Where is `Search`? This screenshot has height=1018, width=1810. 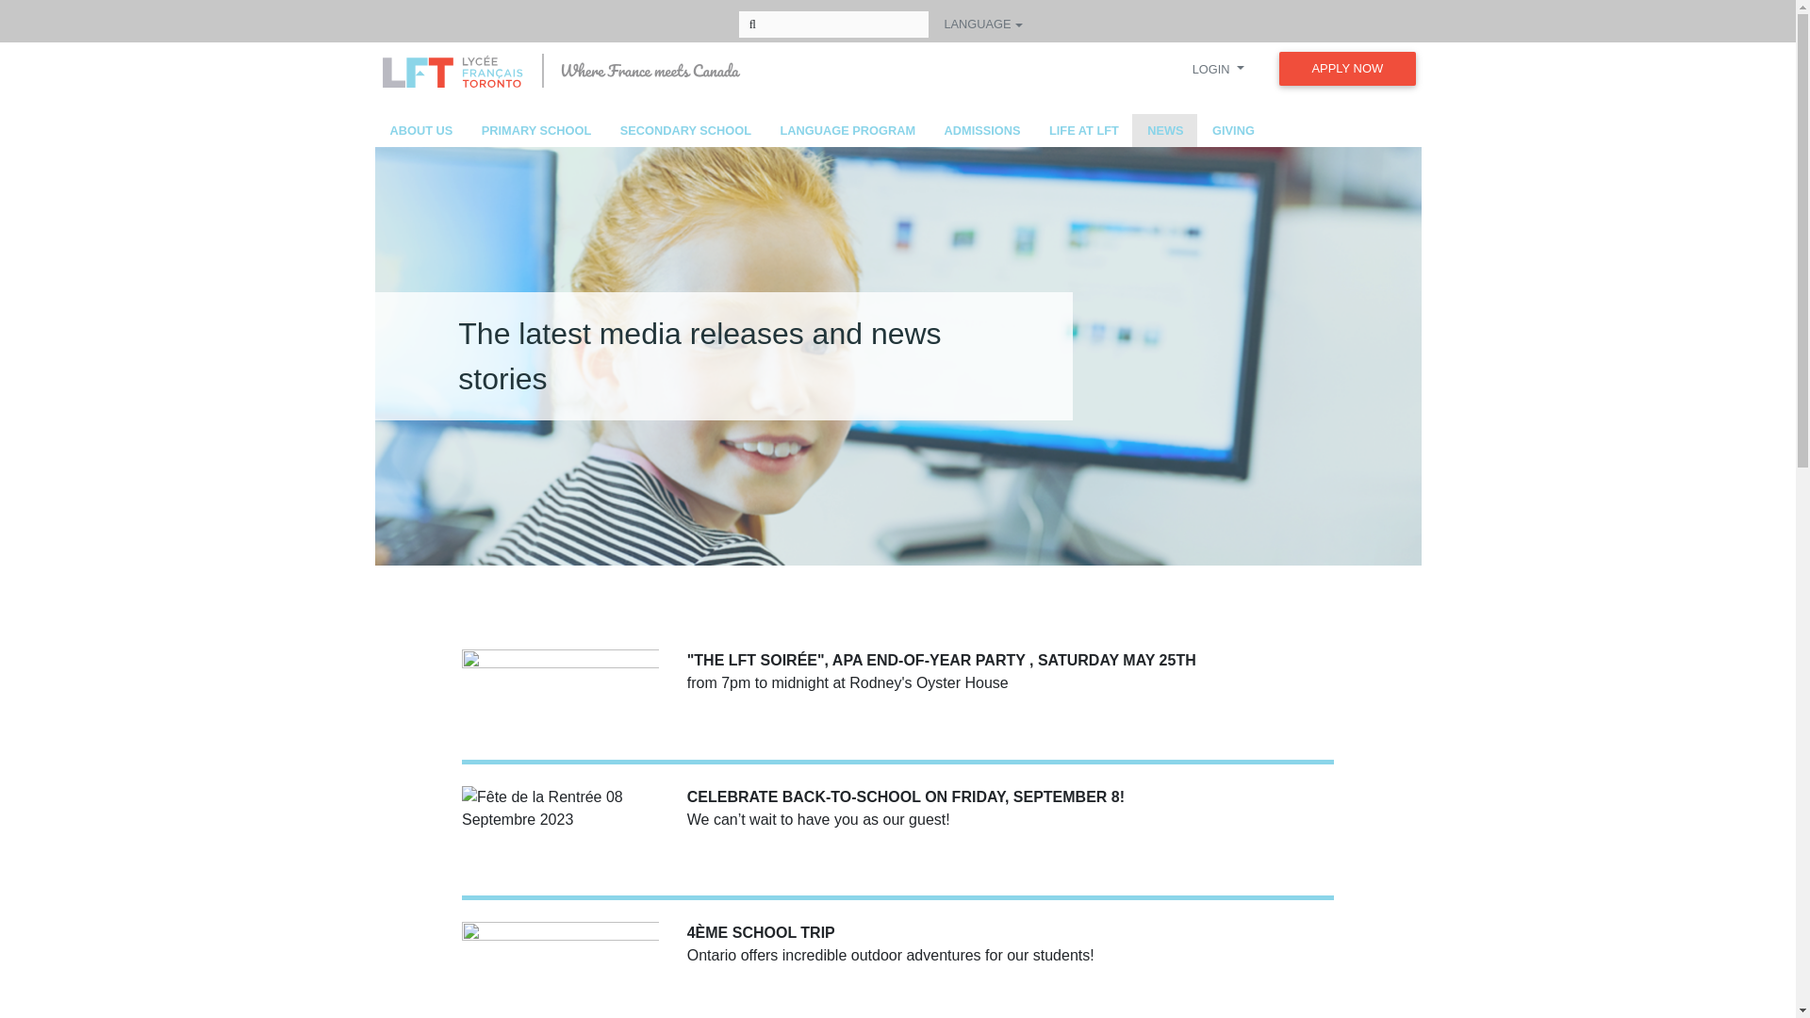 Search is located at coordinates (752, 24).